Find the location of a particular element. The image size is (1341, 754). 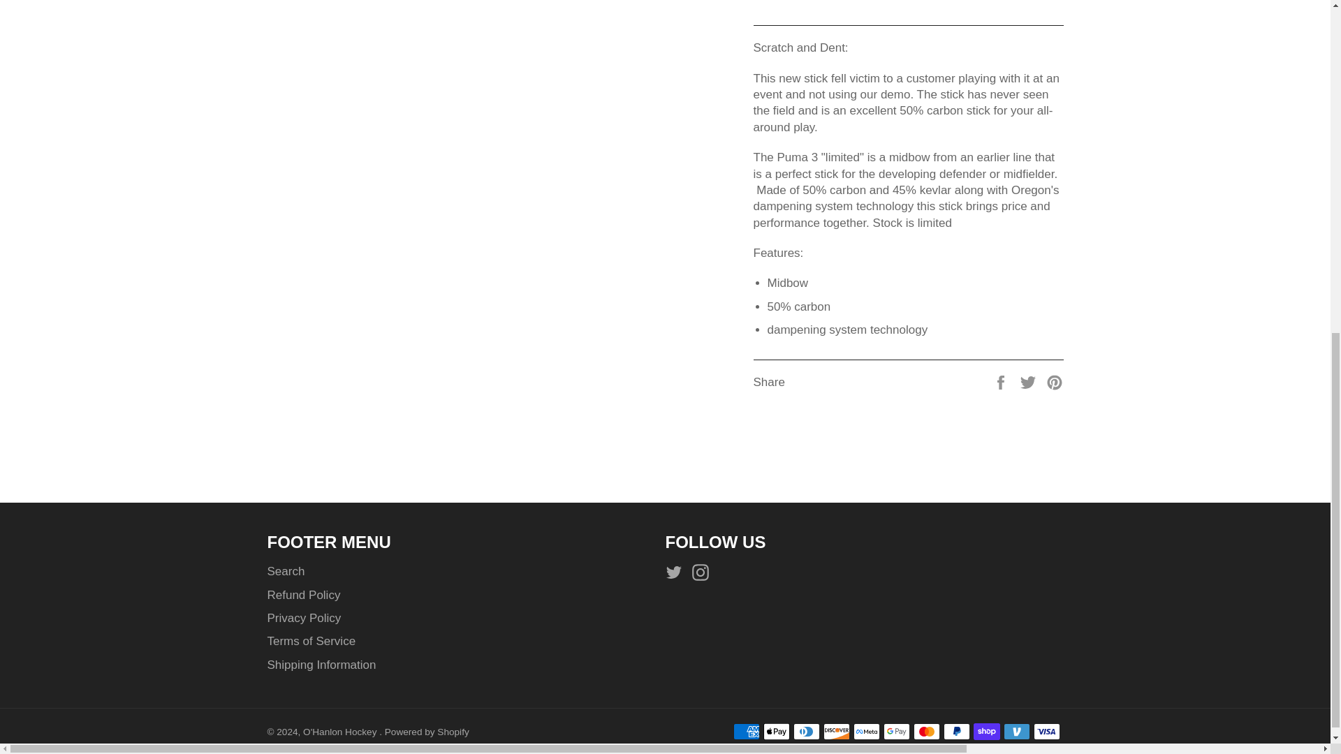

Pin on Pinterest is located at coordinates (1055, 382).